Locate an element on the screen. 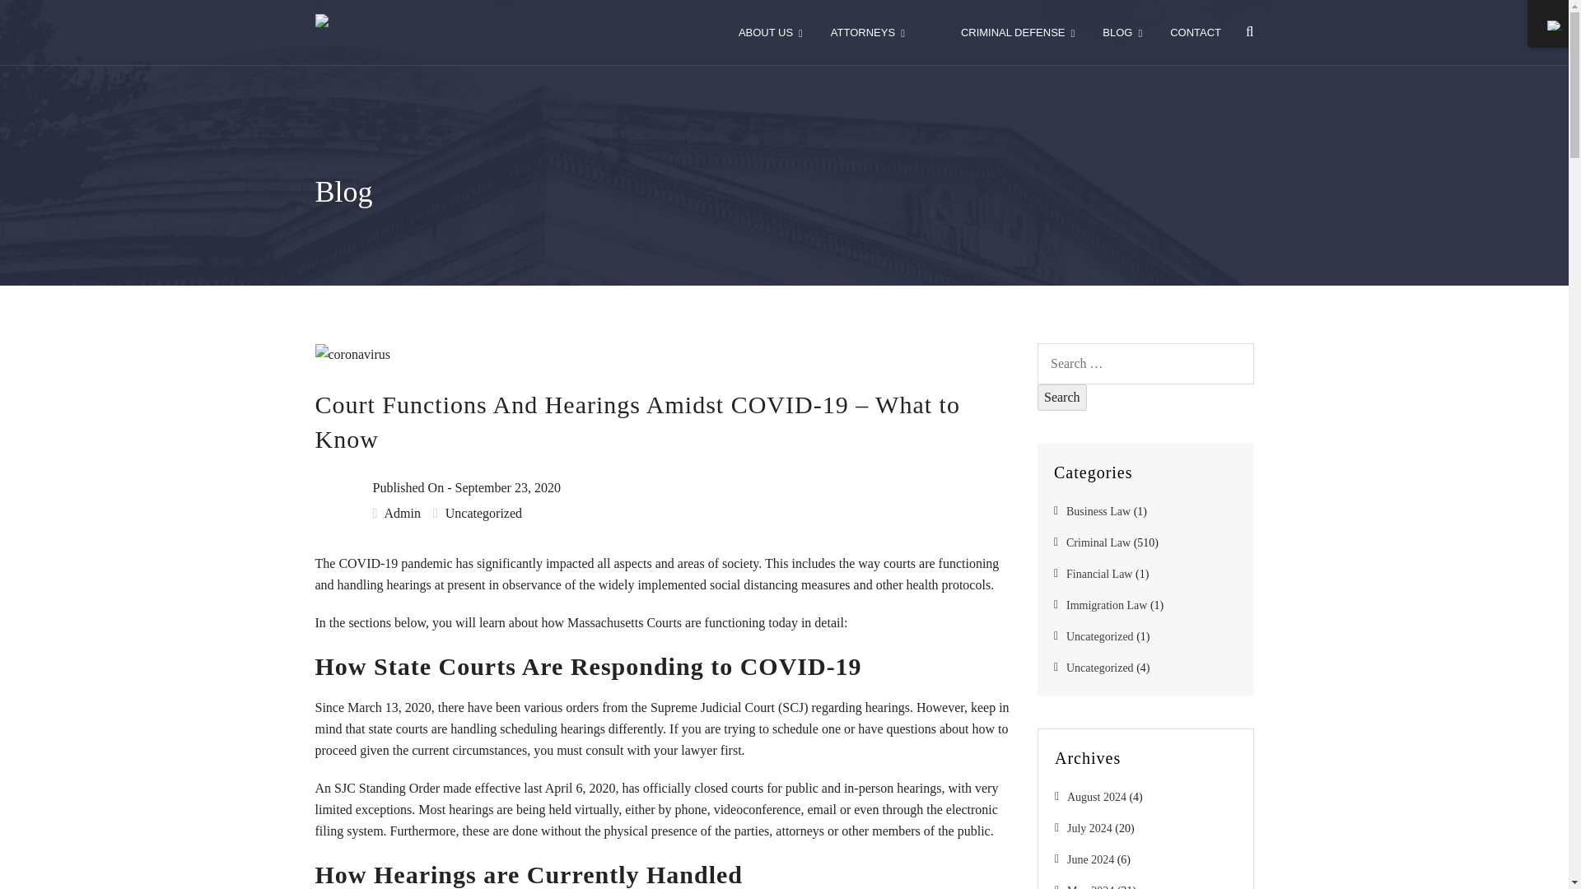  Search is located at coordinates (1062, 397).